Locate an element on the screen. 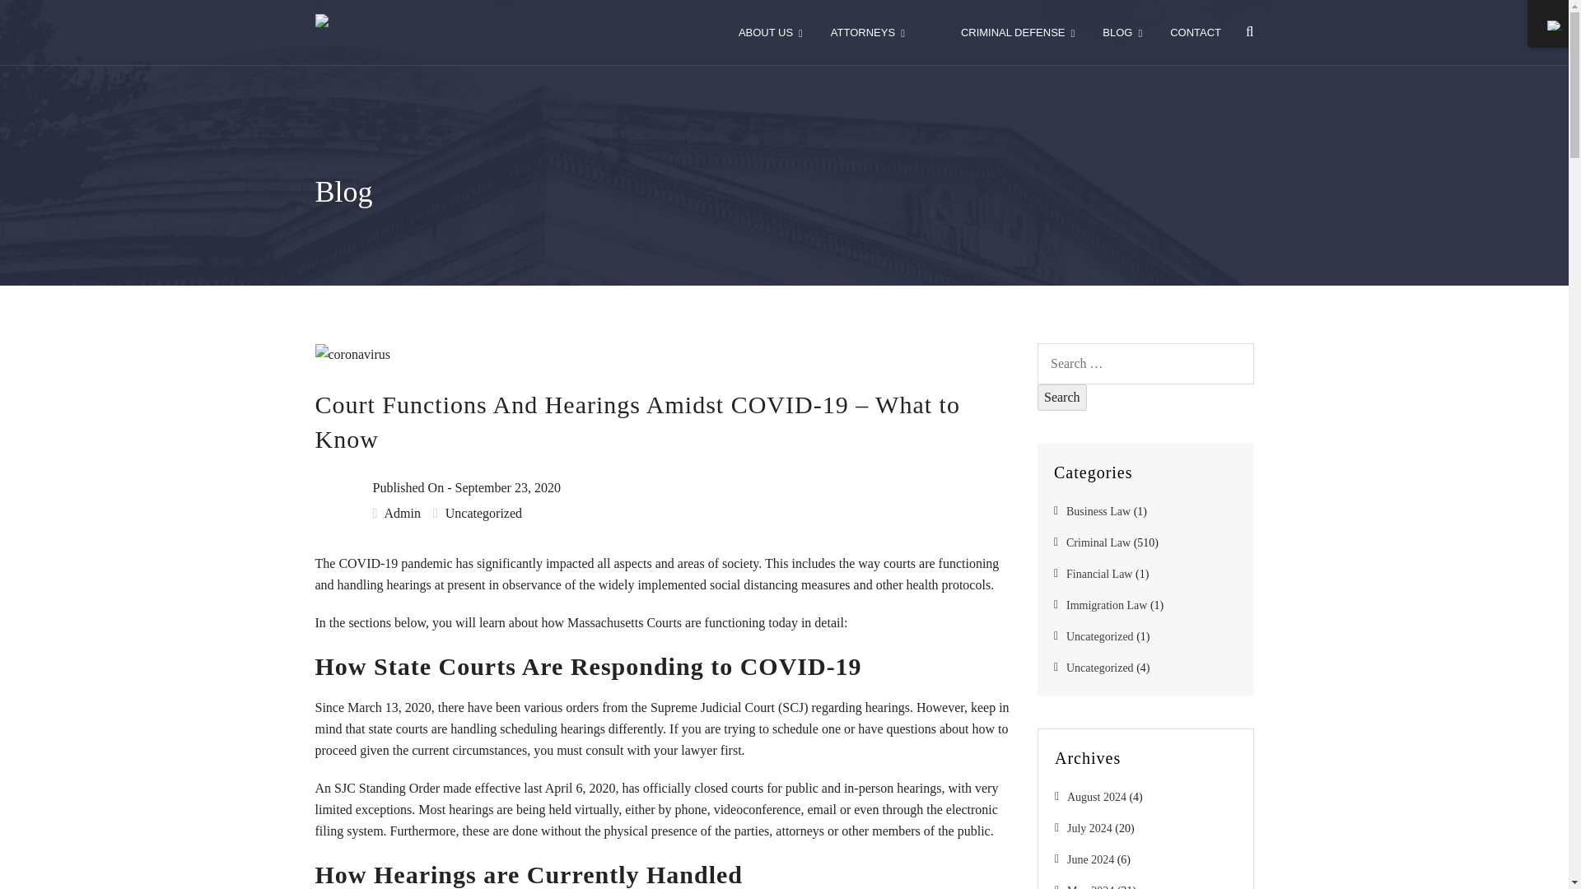  Search is located at coordinates (1062, 397).